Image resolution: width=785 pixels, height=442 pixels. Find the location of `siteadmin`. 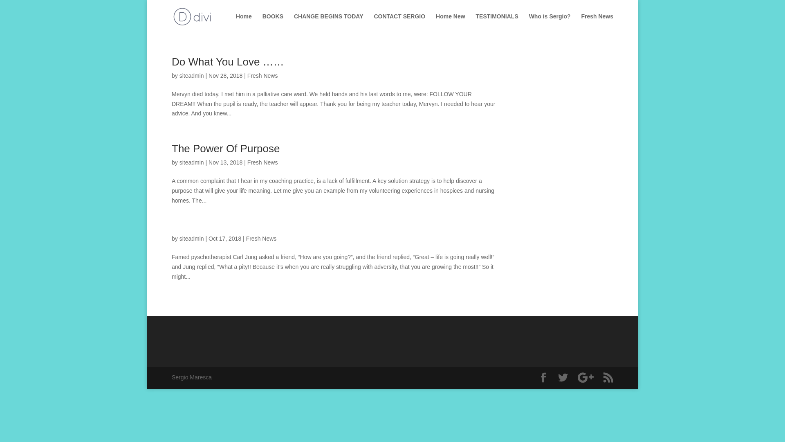

siteadmin is located at coordinates (192, 239).